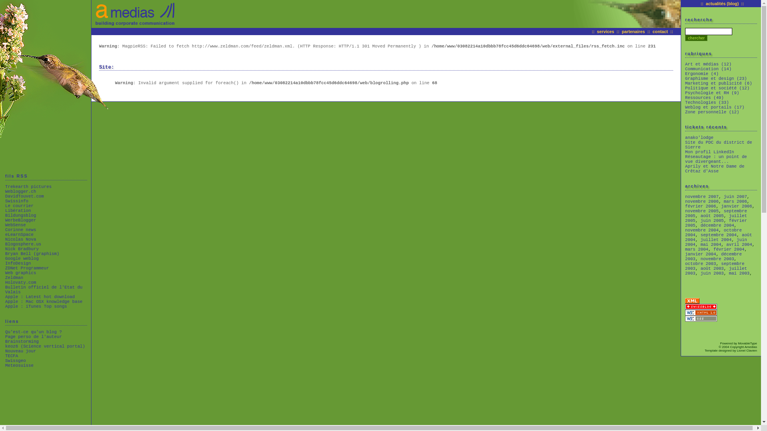 This screenshot has width=767, height=431. Describe the element at coordinates (21, 215) in the screenshot. I see `Bildungsblog` at that location.